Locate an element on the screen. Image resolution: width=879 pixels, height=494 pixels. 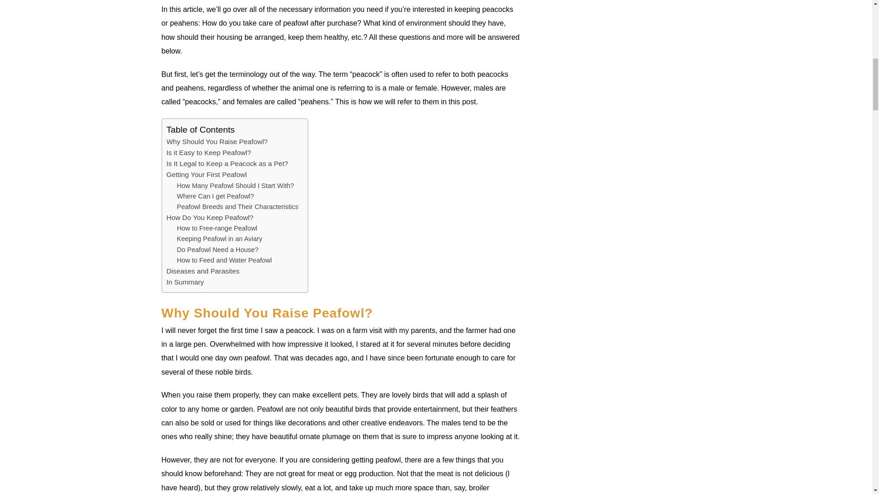
Do Peafowl Need a House? is located at coordinates (217, 250).